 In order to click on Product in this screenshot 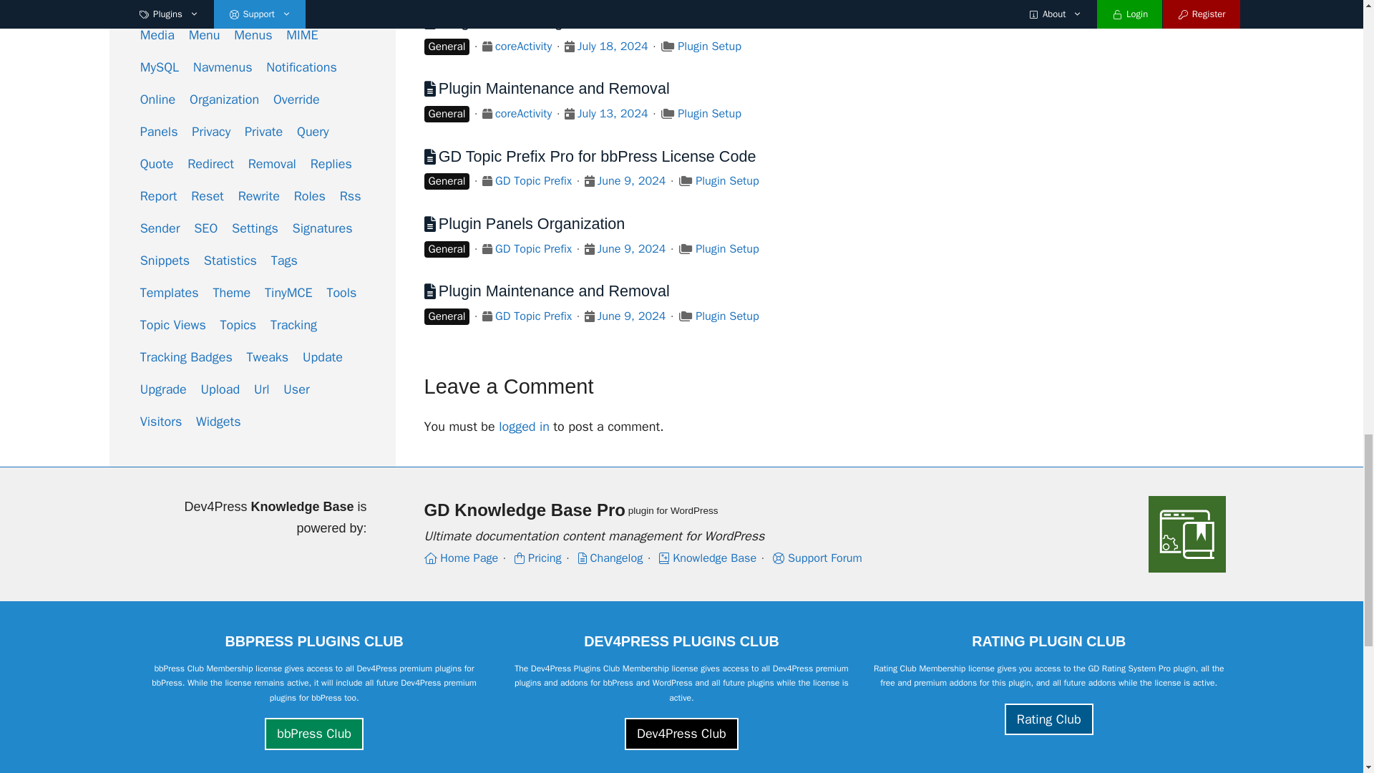, I will do `click(487, 47)`.